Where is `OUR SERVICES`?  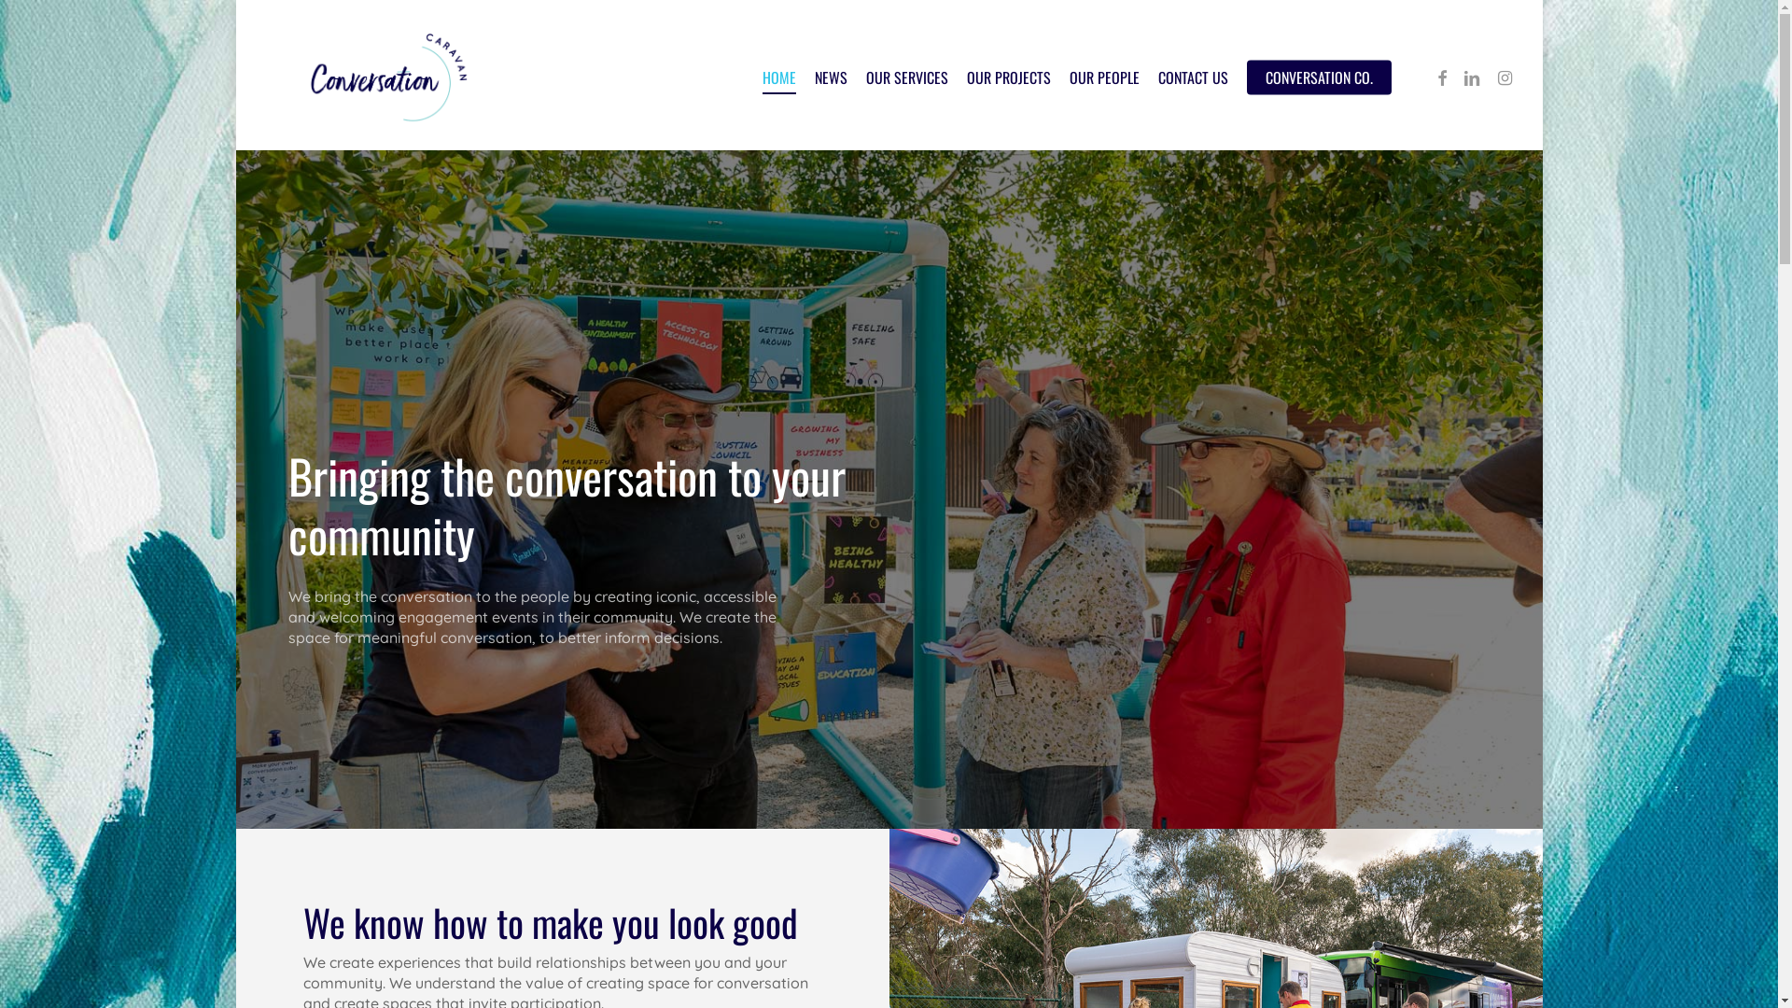 OUR SERVICES is located at coordinates (907, 77).